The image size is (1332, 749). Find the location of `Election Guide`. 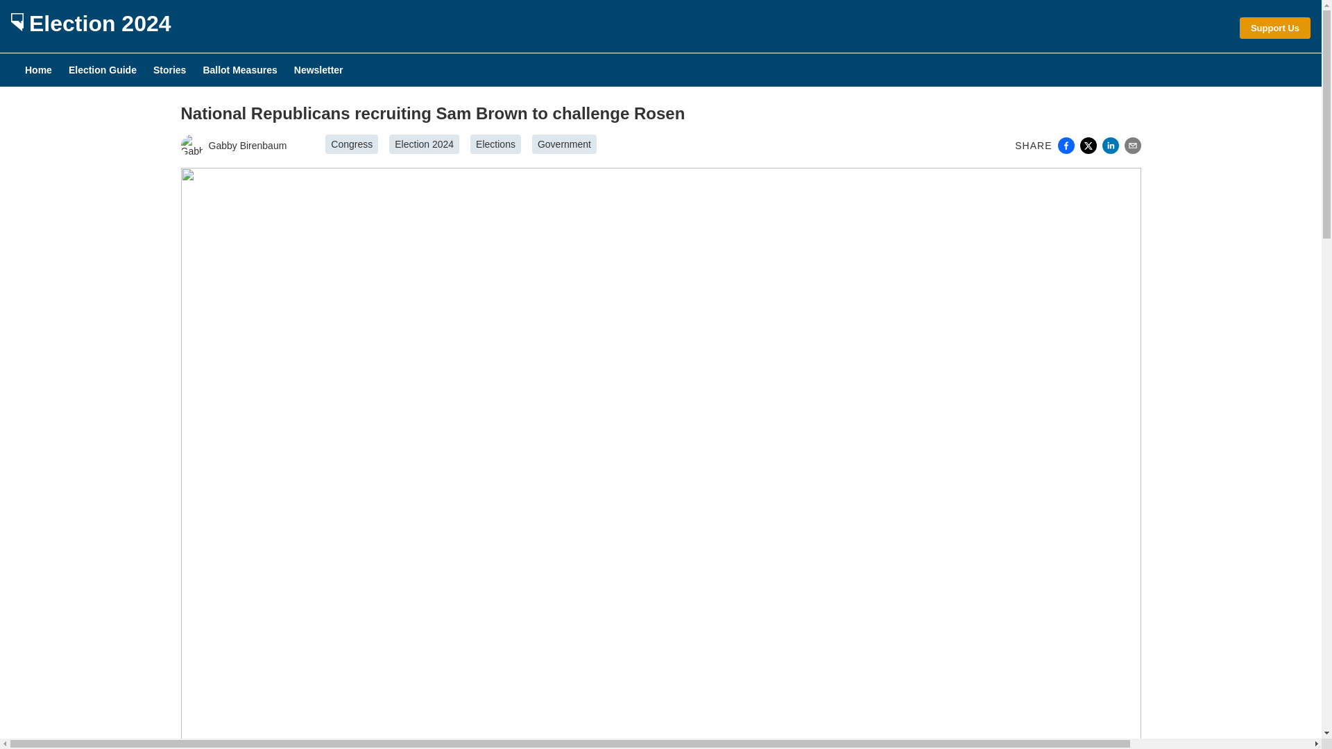

Election Guide is located at coordinates (103, 69).